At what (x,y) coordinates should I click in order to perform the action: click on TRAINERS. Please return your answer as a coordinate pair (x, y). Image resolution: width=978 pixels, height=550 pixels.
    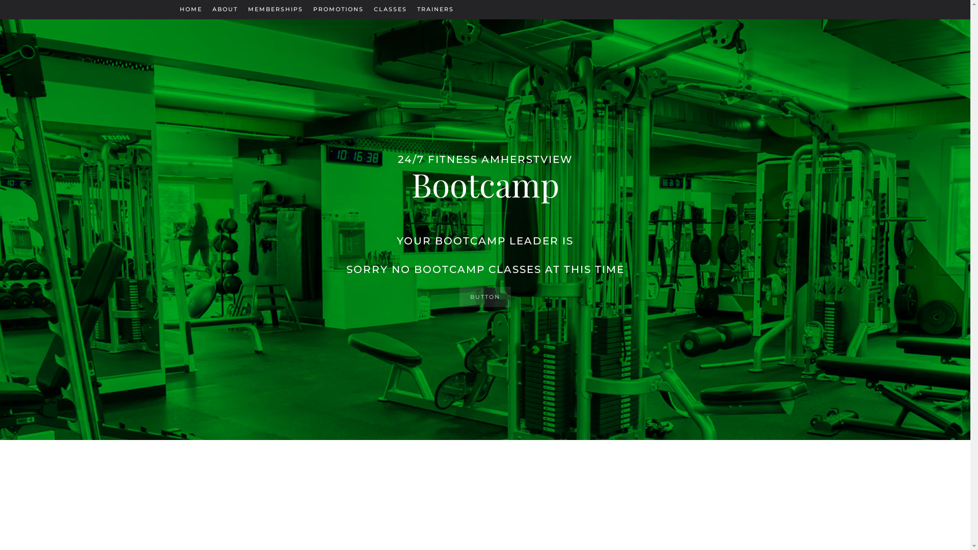
    Looking at the image, I should click on (435, 10).